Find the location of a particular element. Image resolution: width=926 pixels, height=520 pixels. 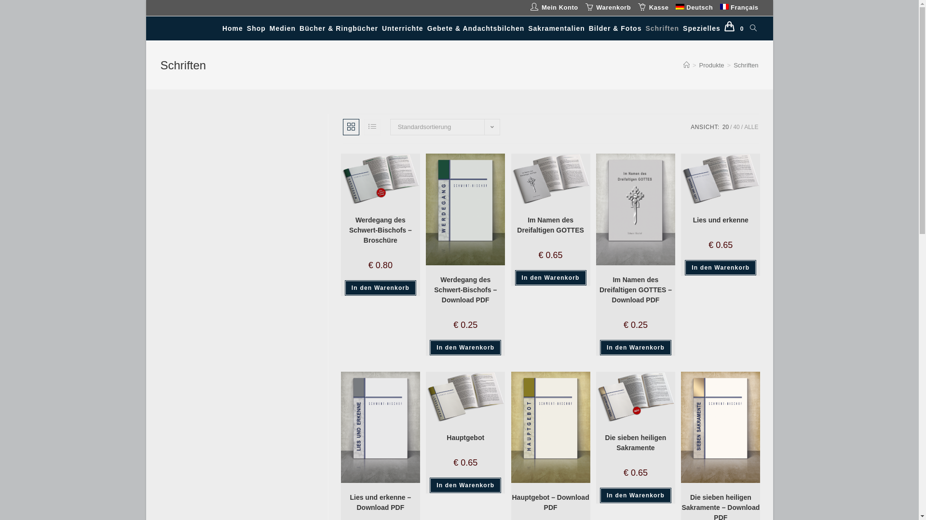

Rasteransicht is located at coordinates (351, 127).